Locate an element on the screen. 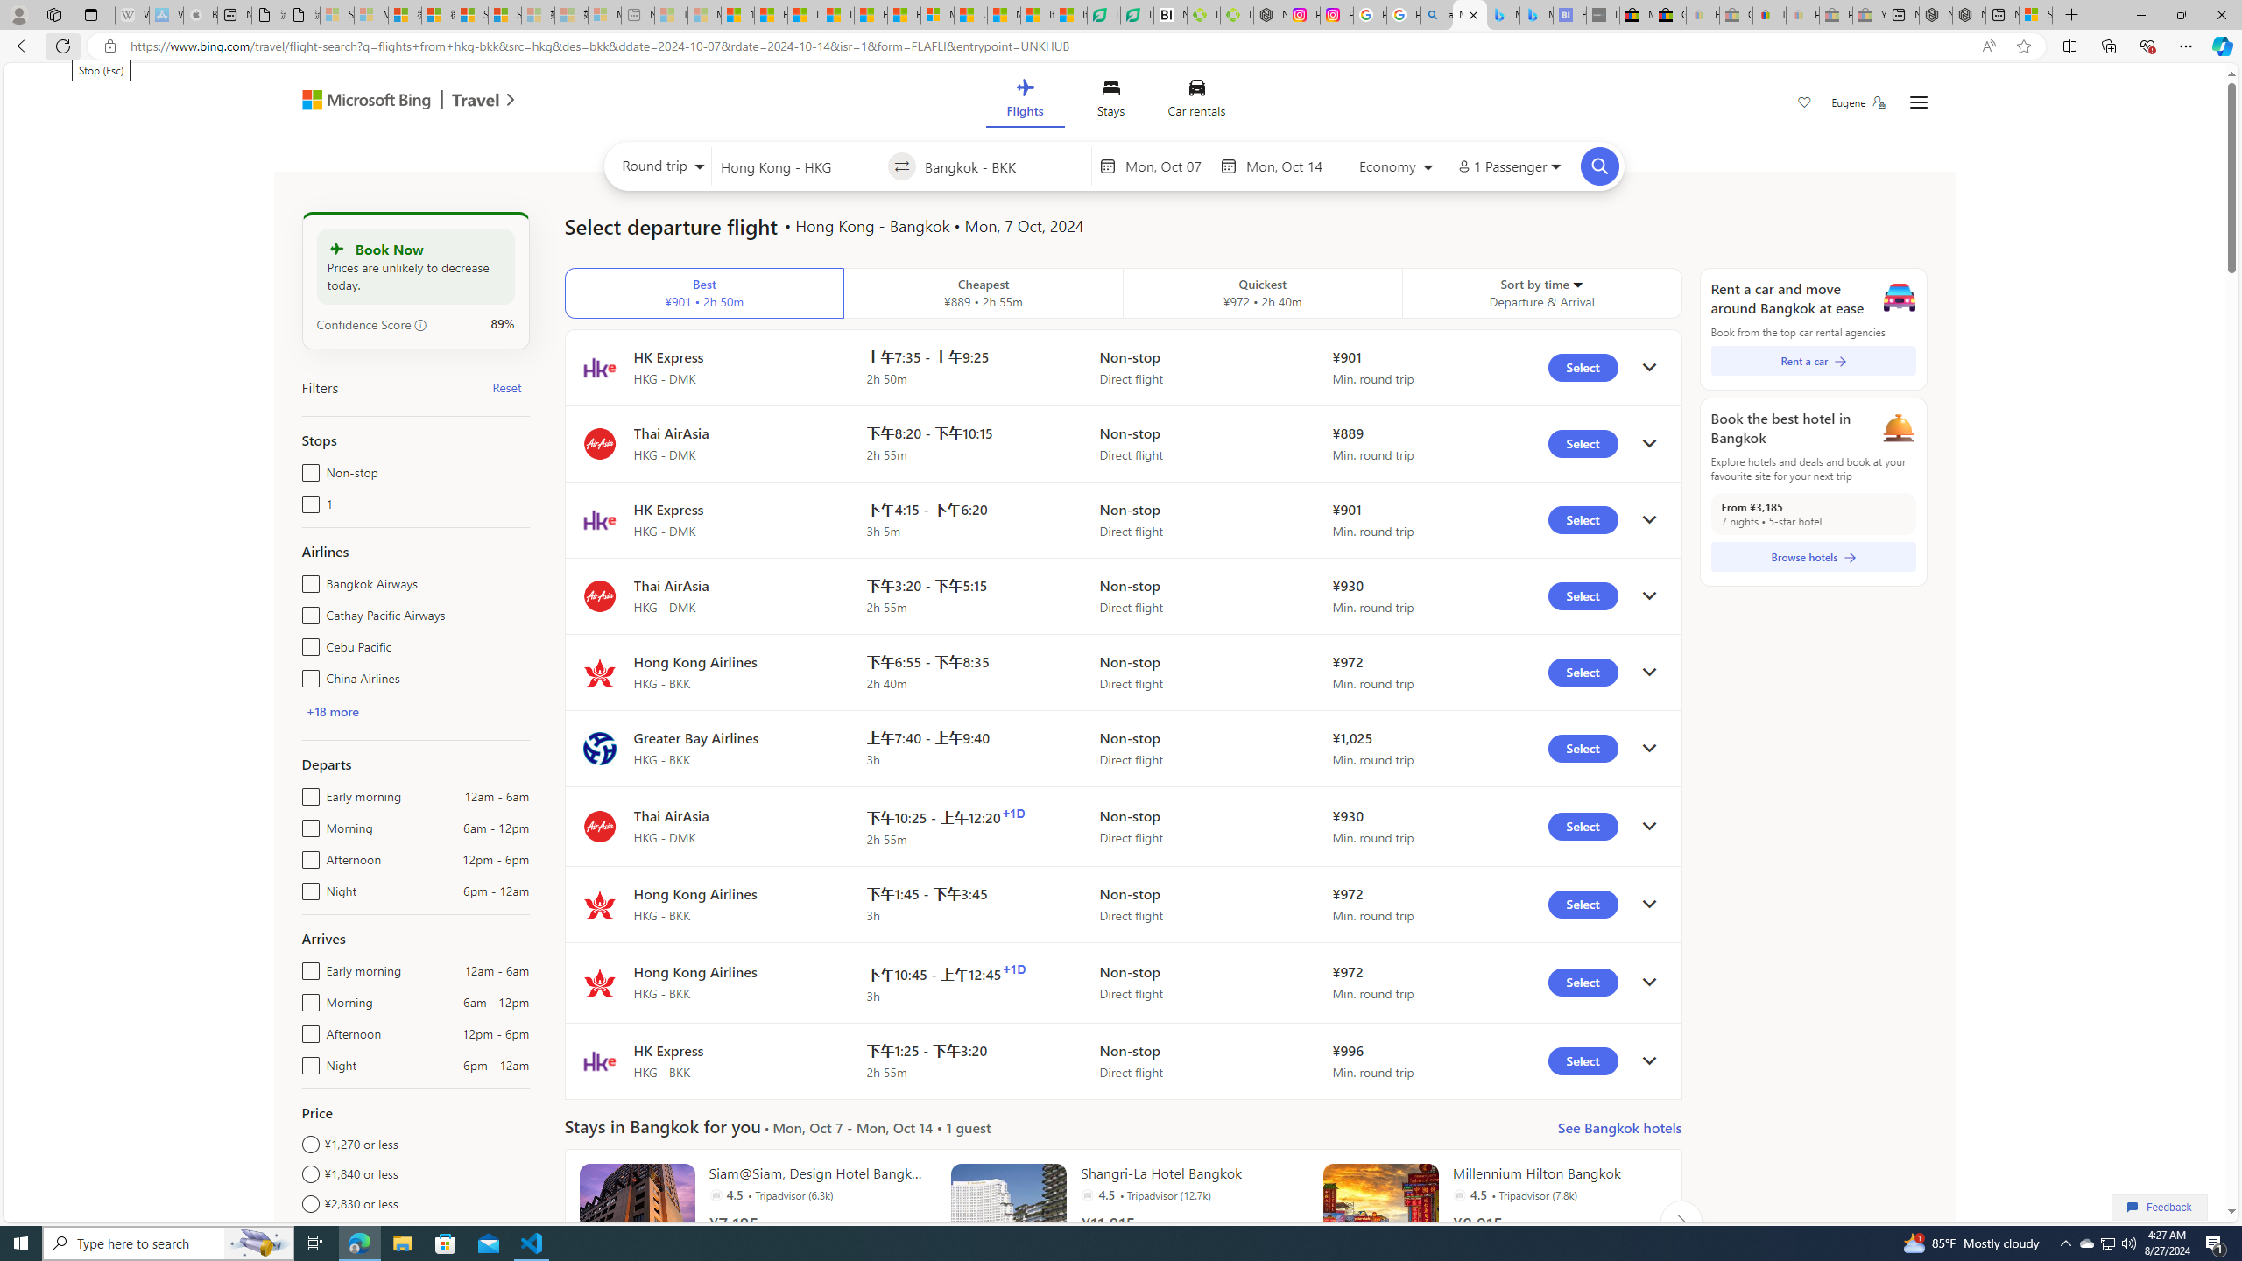 The image size is (2242, 1261). Morning6am - 12pm is located at coordinates (307, 998).